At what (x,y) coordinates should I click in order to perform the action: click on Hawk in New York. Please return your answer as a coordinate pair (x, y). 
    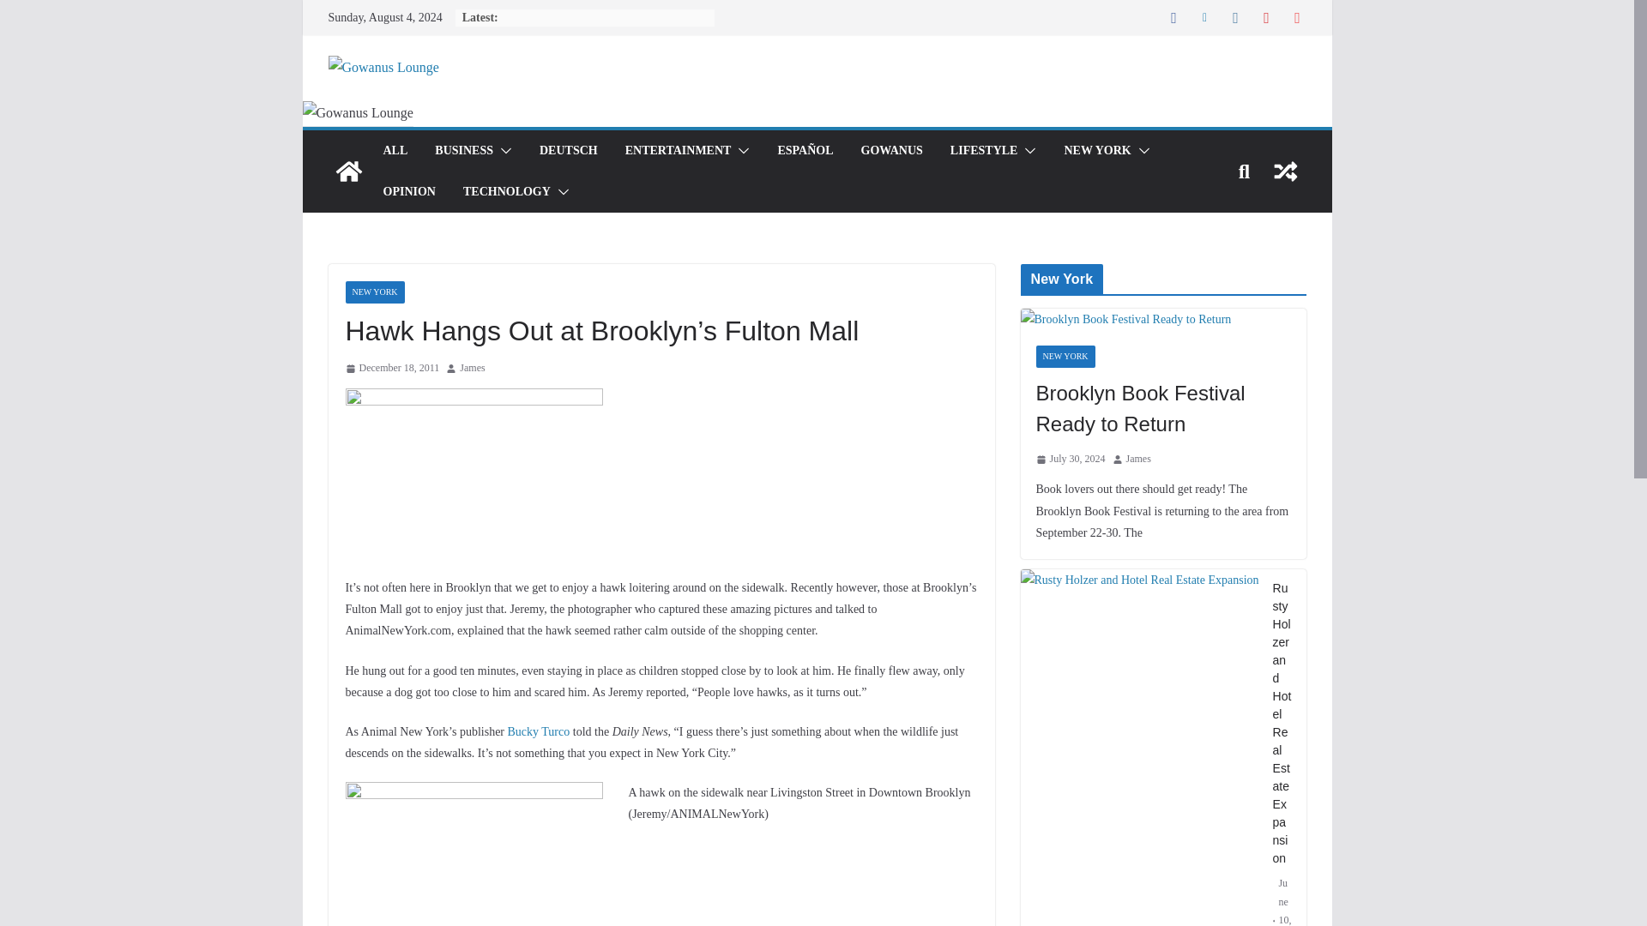
    Looking at the image, I should click on (474, 473).